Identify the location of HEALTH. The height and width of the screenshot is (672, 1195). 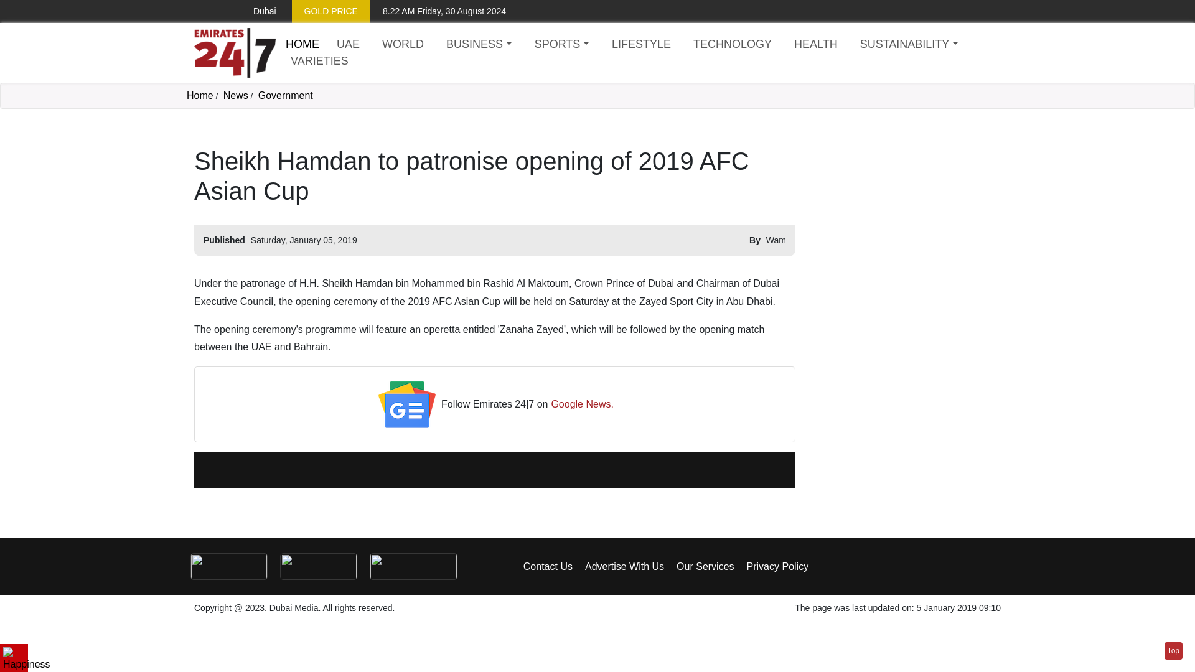
(815, 45).